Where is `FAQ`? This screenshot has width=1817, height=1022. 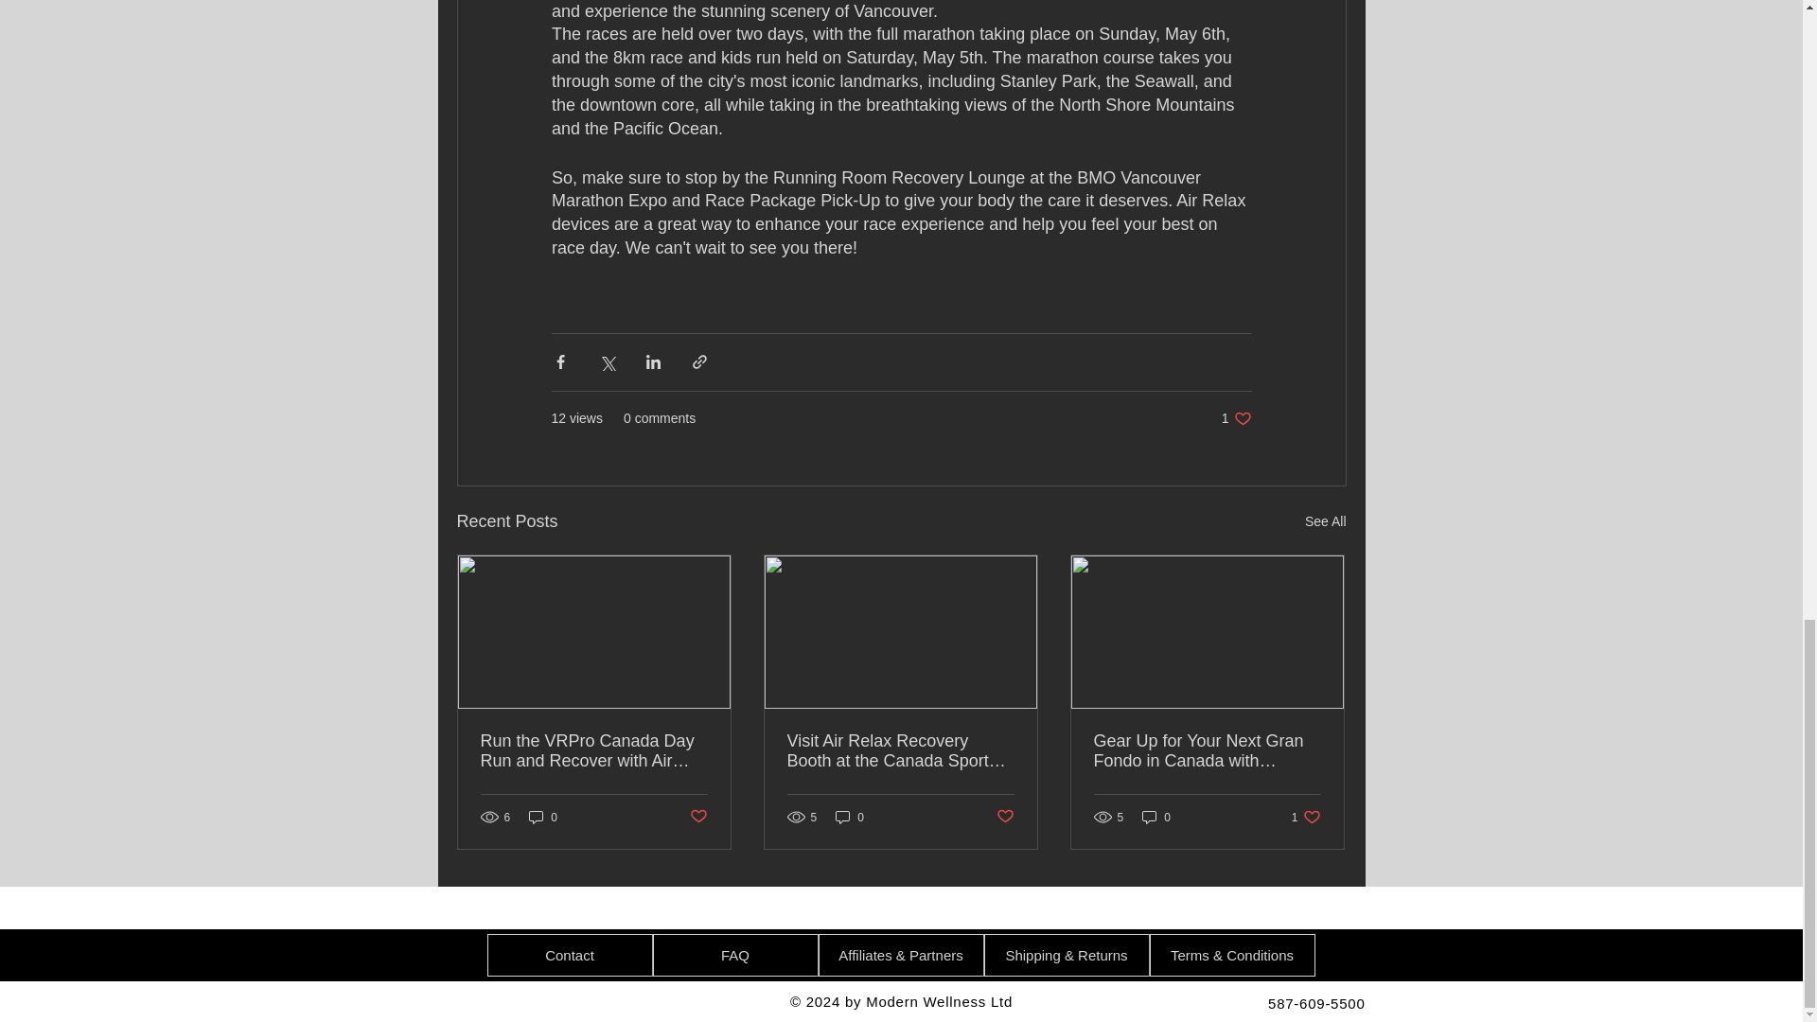 FAQ is located at coordinates (850, 817).